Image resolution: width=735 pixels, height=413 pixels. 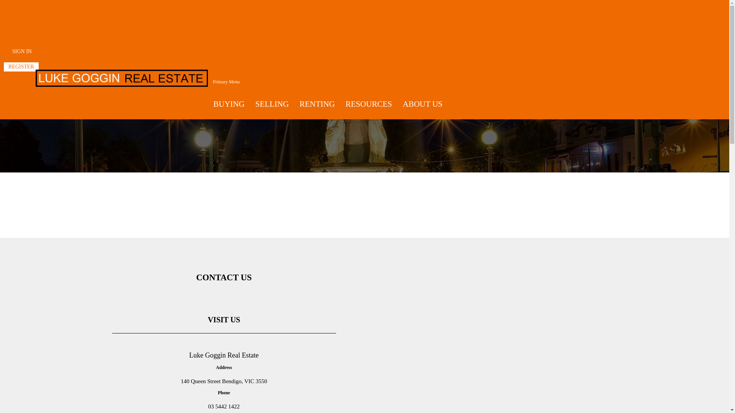 What do you see at coordinates (272, 104) in the screenshot?
I see `SELLING` at bounding box center [272, 104].